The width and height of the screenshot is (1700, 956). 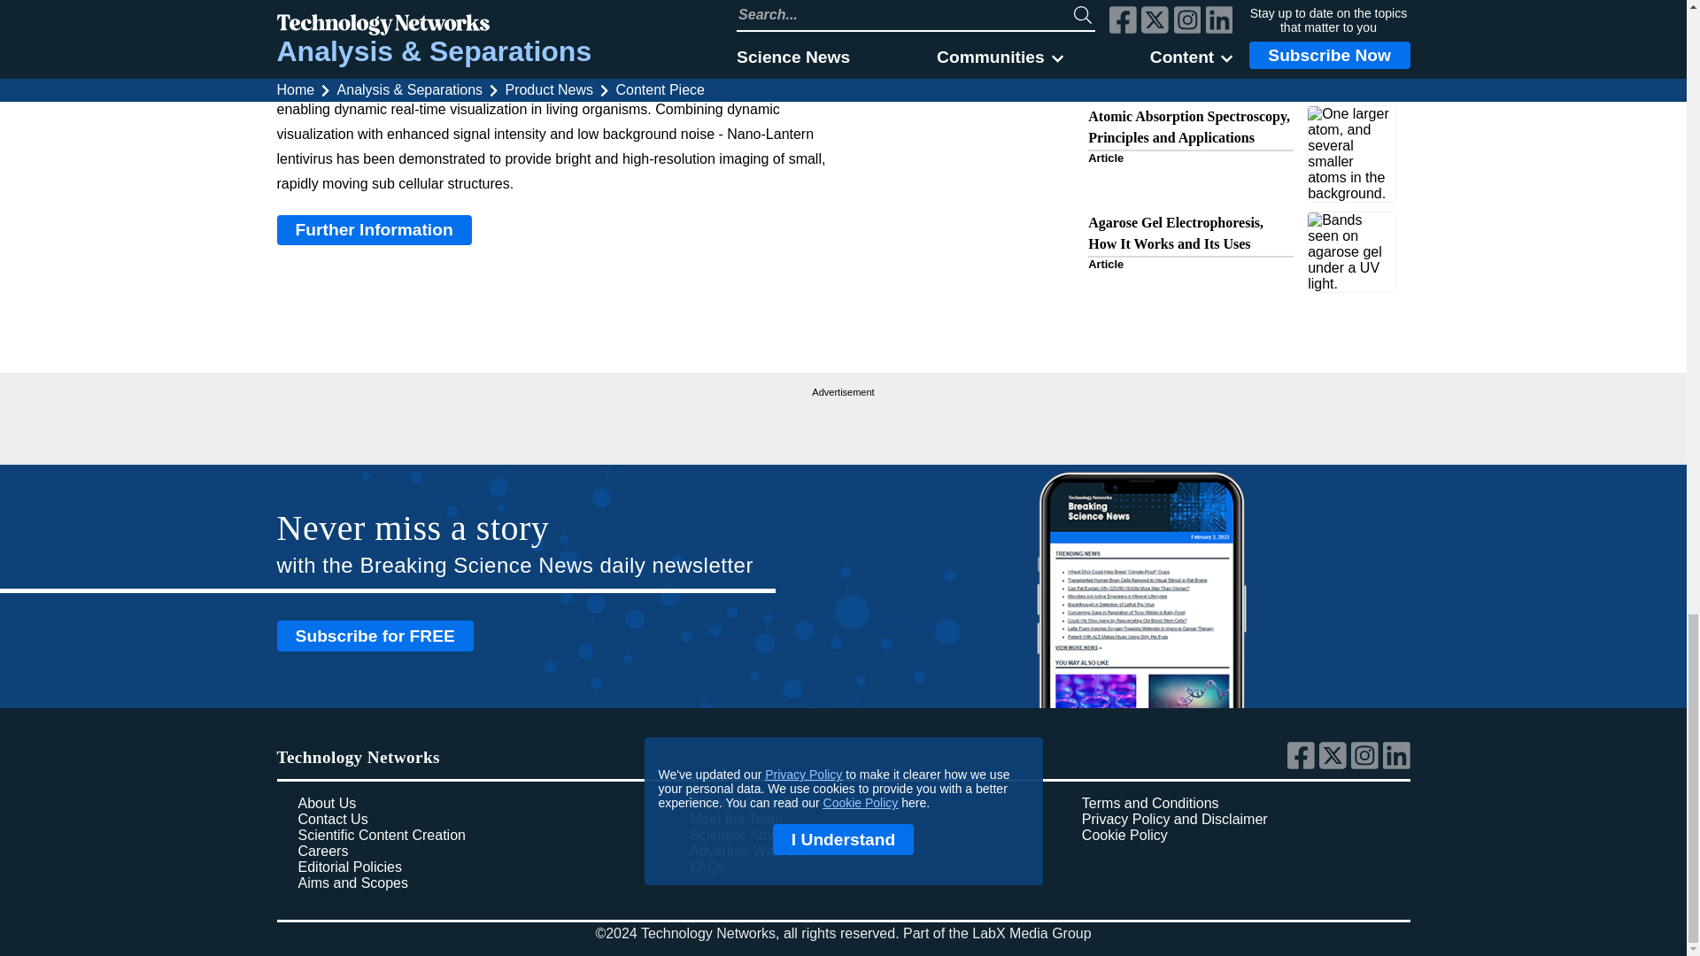 What do you see at coordinates (1302, 765) in the screenshot?
I see `Link to Technology Networks' facebook page` at bounding box center [1302, 765].